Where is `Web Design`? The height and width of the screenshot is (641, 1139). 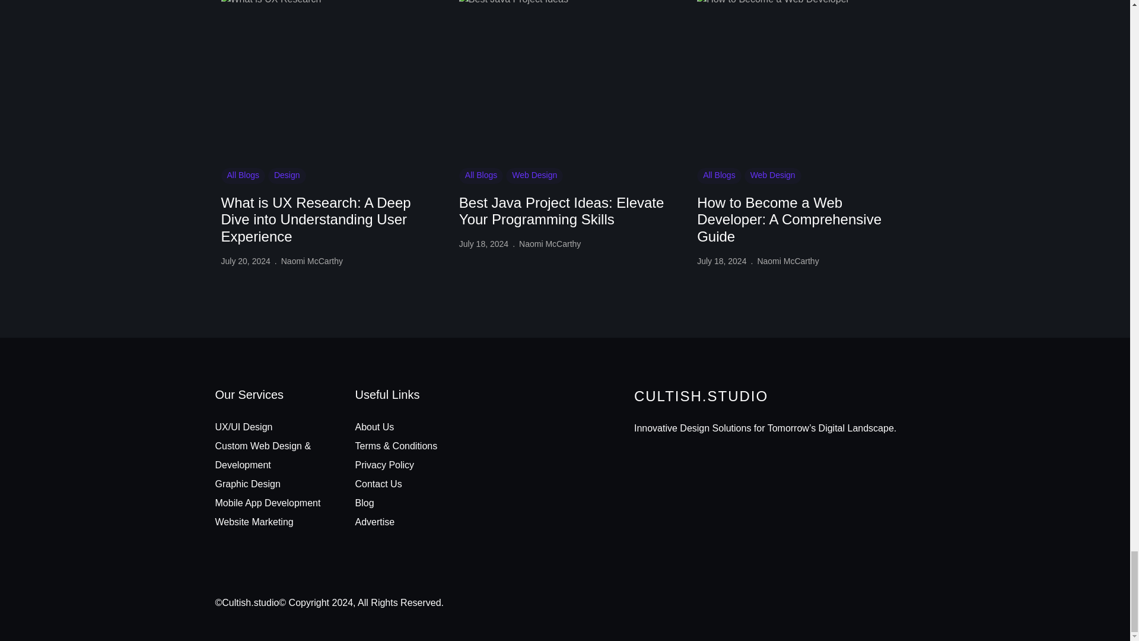
Web Design is located at coordinates (534, 176).